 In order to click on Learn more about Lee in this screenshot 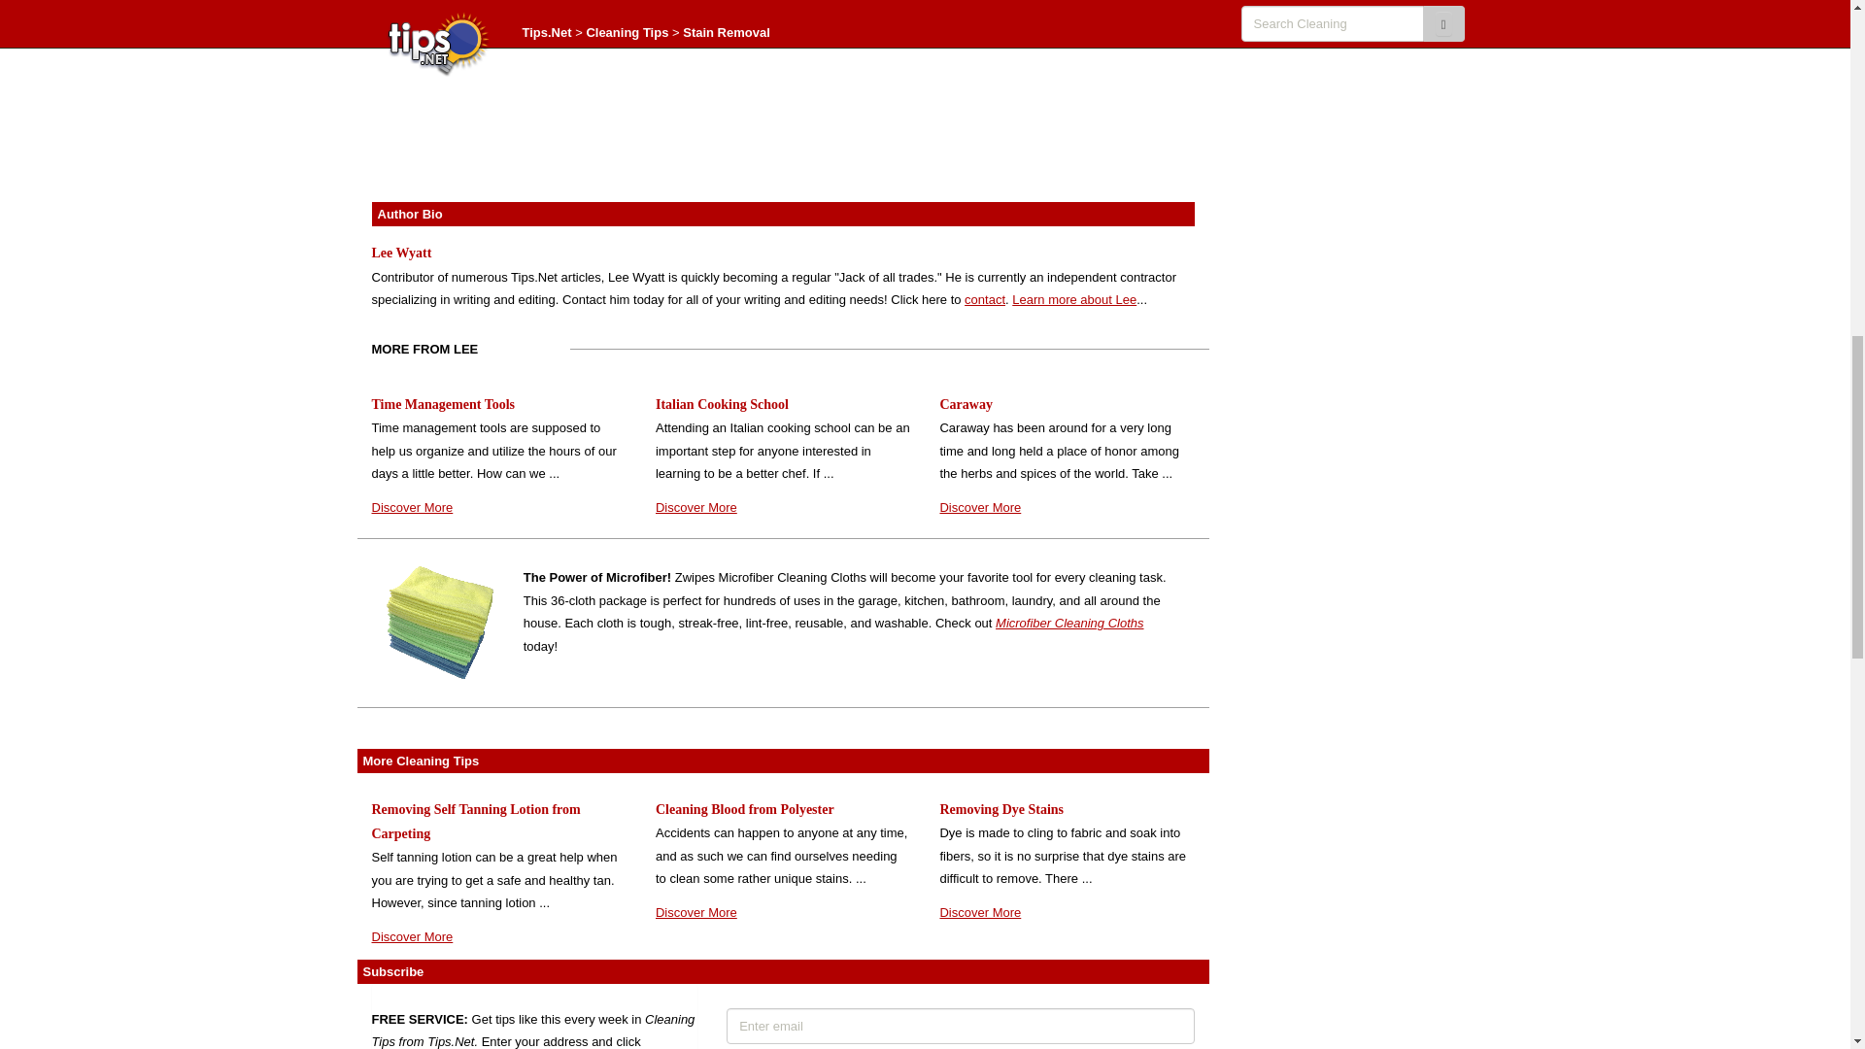, I will do `click(1074, 299)`.